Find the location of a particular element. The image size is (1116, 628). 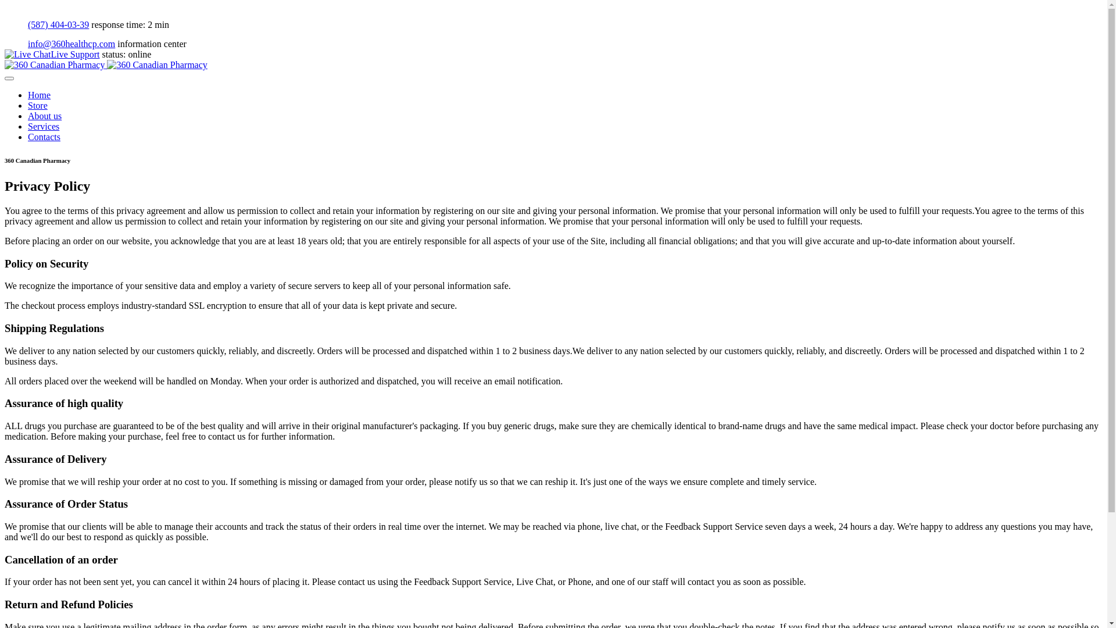

Home is located at coordinates (40, 95).